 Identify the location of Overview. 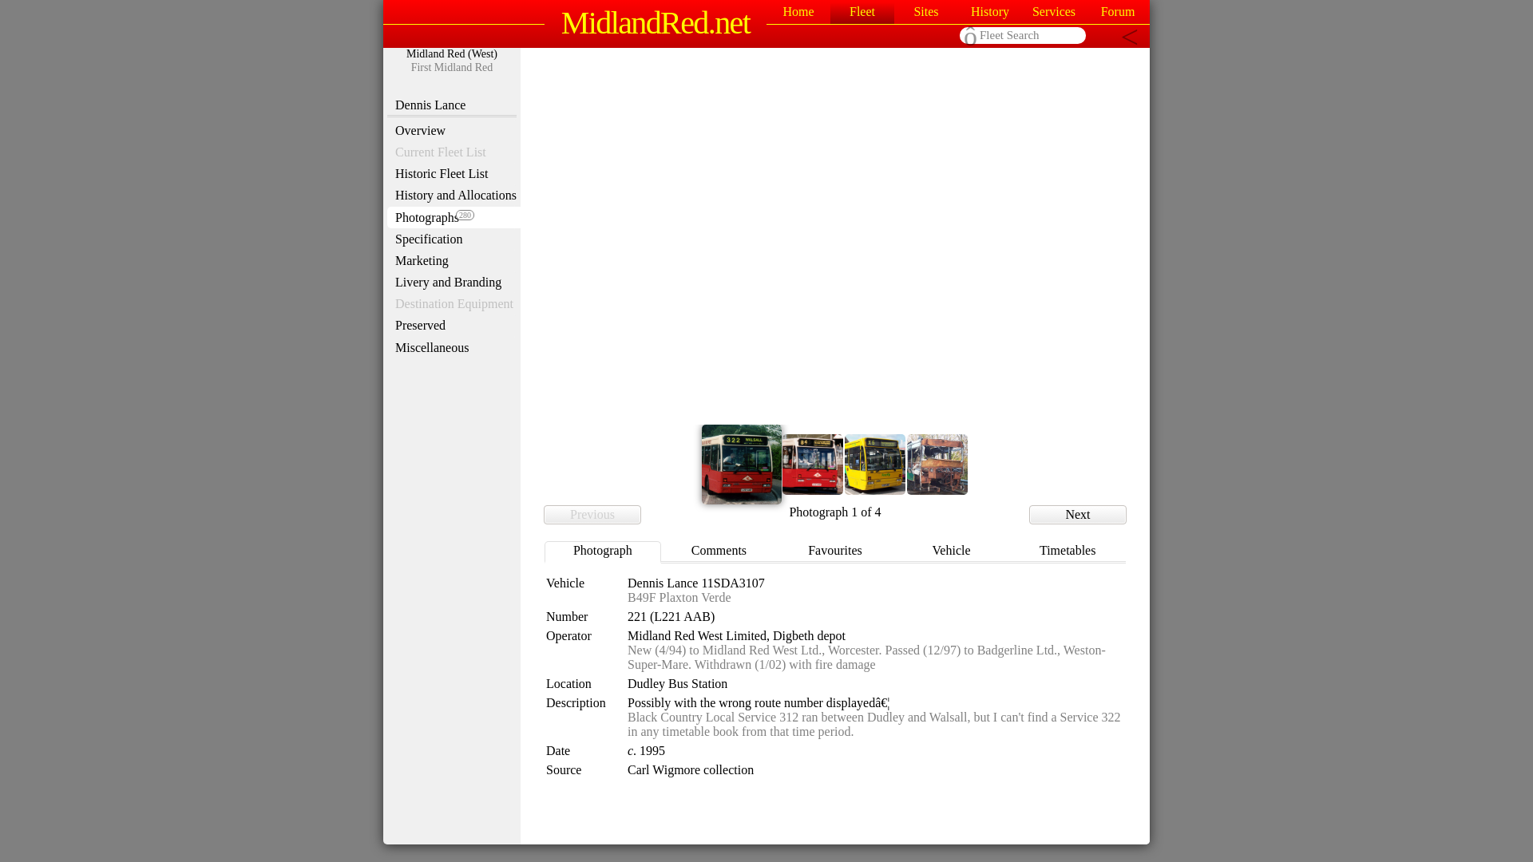
(452, 131).